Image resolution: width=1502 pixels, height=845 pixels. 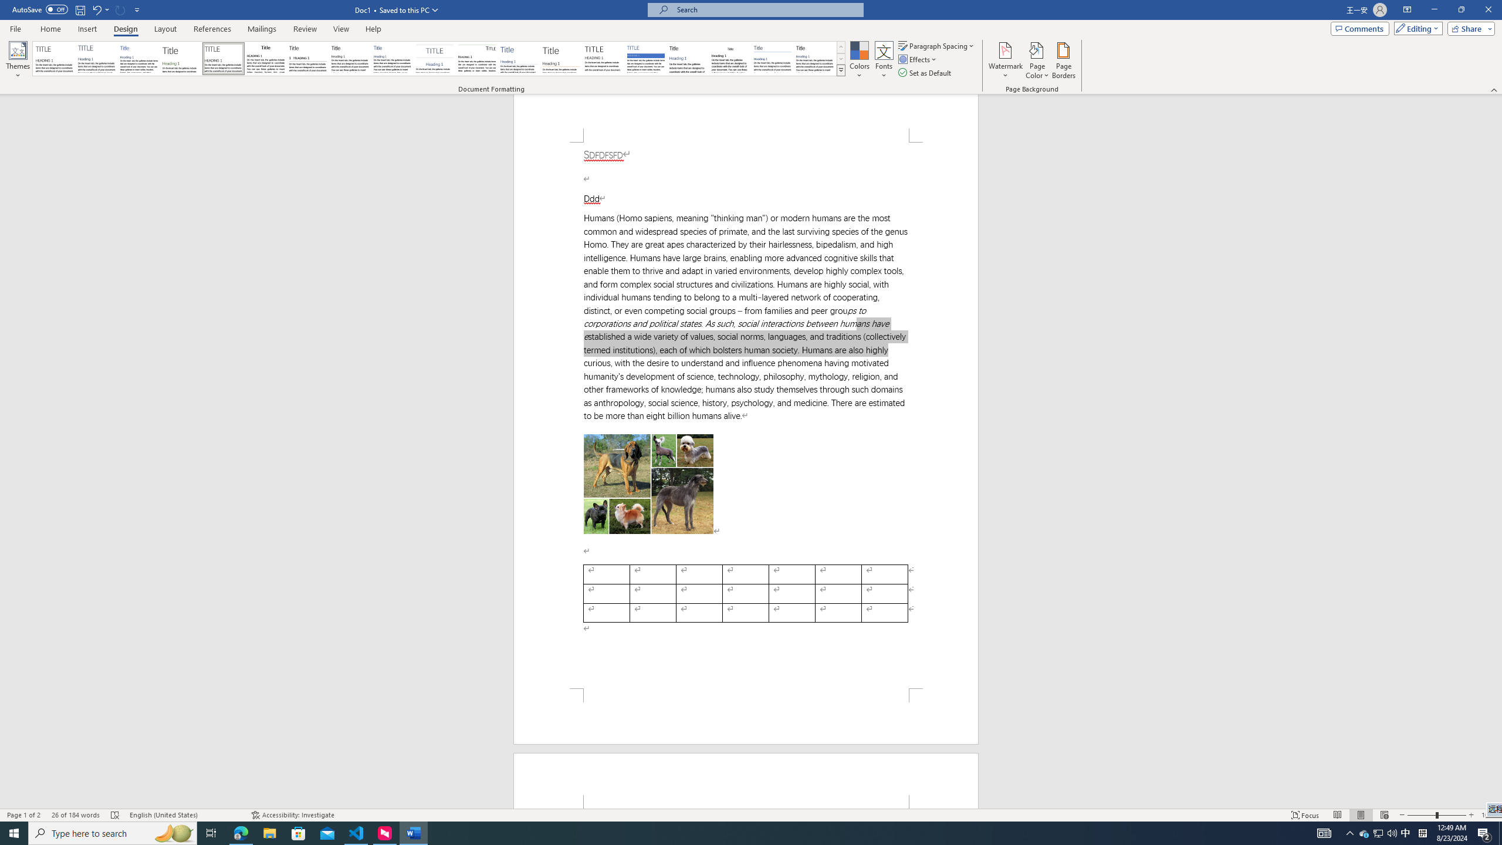 What do you see at coordinates (184, 815) in the screenshot?
I see `Language English (United States)` at bounding box center [184, 815].